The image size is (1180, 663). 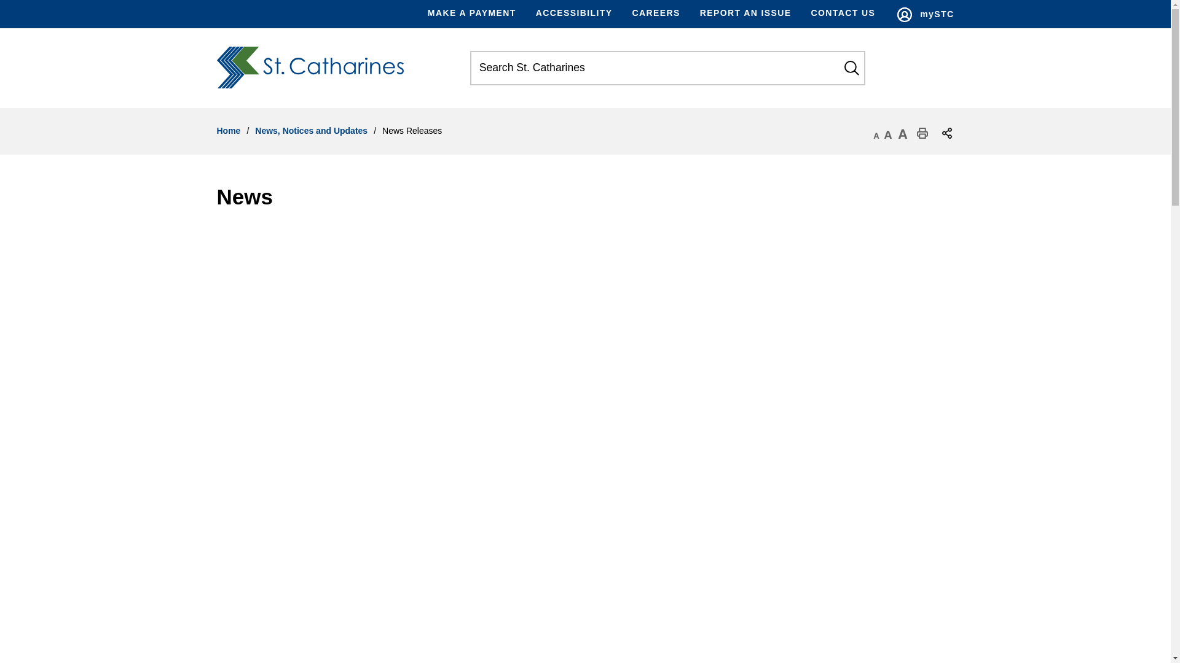 I want to click on Report an Issue, so click(x=745, y=14).